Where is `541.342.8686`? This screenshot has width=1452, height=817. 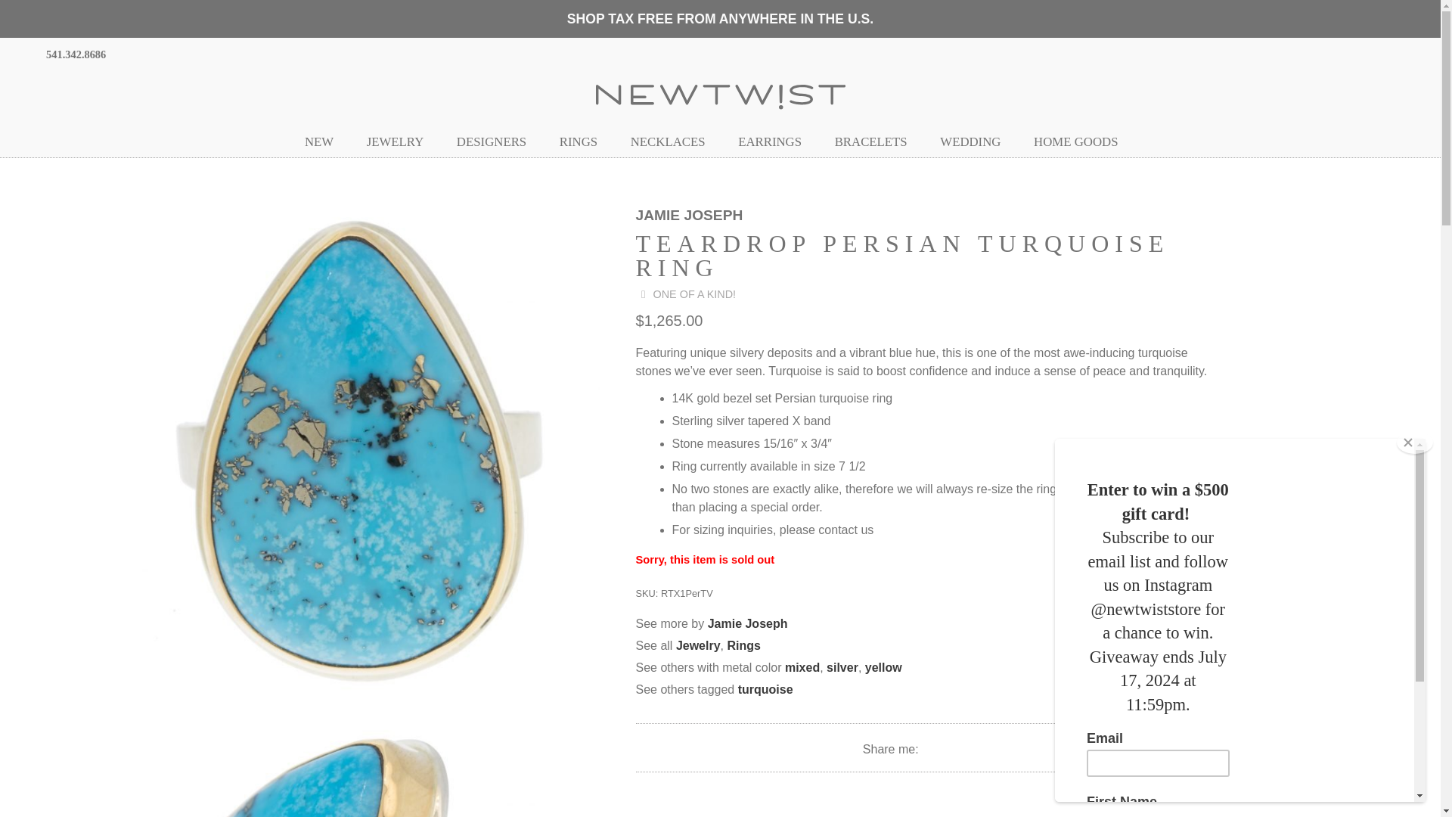 541.342.8686 is located at coordinates (73, 53).